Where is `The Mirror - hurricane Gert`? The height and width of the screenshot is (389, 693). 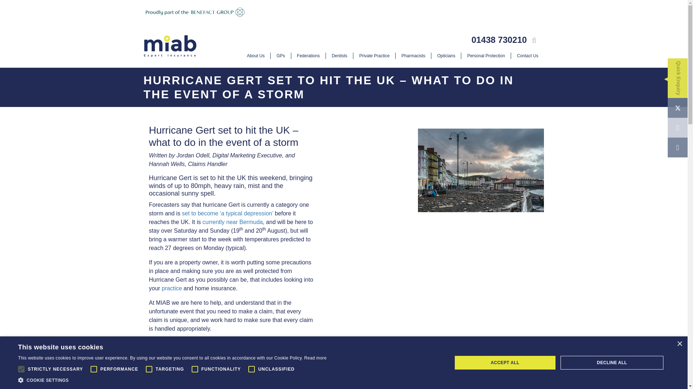 The Mirror - hurricane Gert is located at coordinates (227, 213).